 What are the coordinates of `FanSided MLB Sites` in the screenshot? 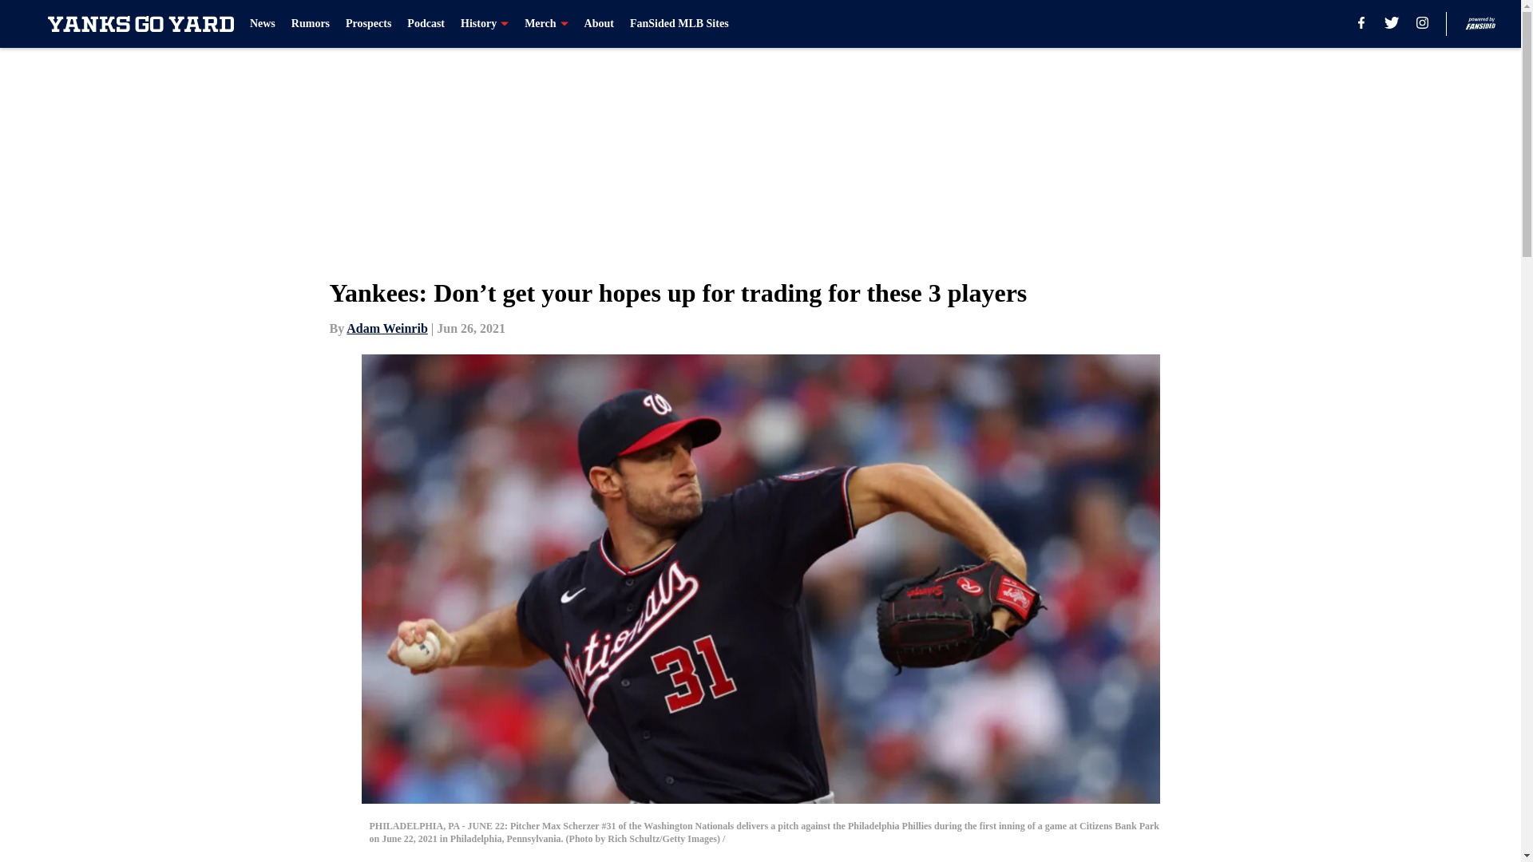 It's located at (679, 24).